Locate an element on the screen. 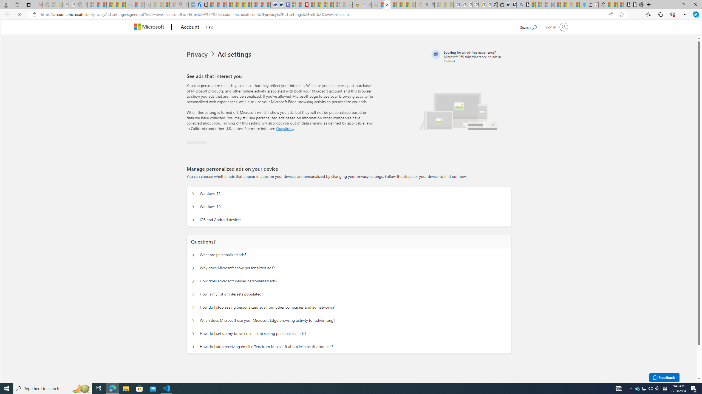  Questions? How is my list of interests populated? is located at coordinates (193, 294).